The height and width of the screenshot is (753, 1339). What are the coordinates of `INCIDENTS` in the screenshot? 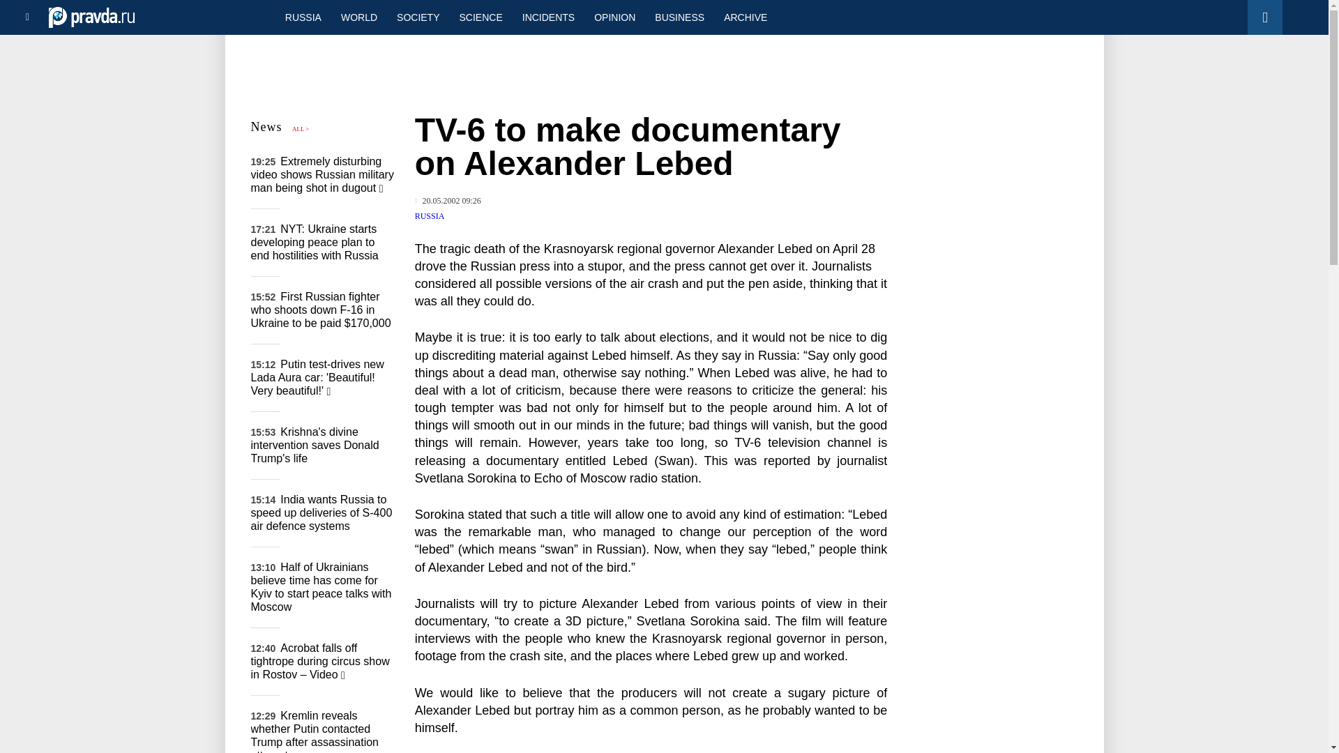 It's located at (548, 17).